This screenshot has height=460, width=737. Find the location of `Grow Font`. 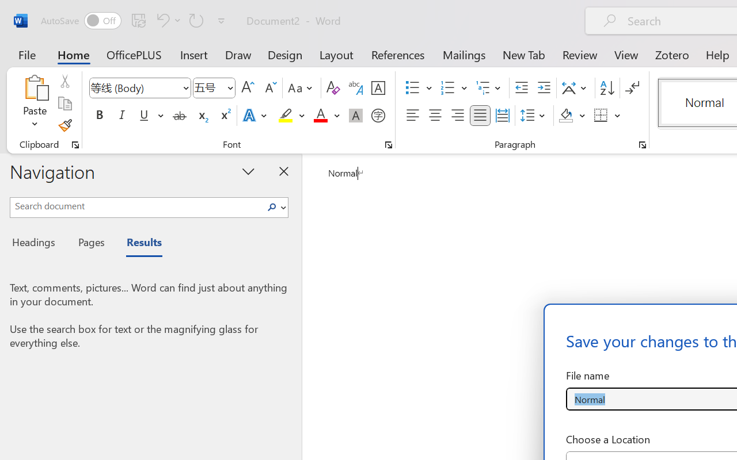

Grow Font is located at coordinates (248, 88).